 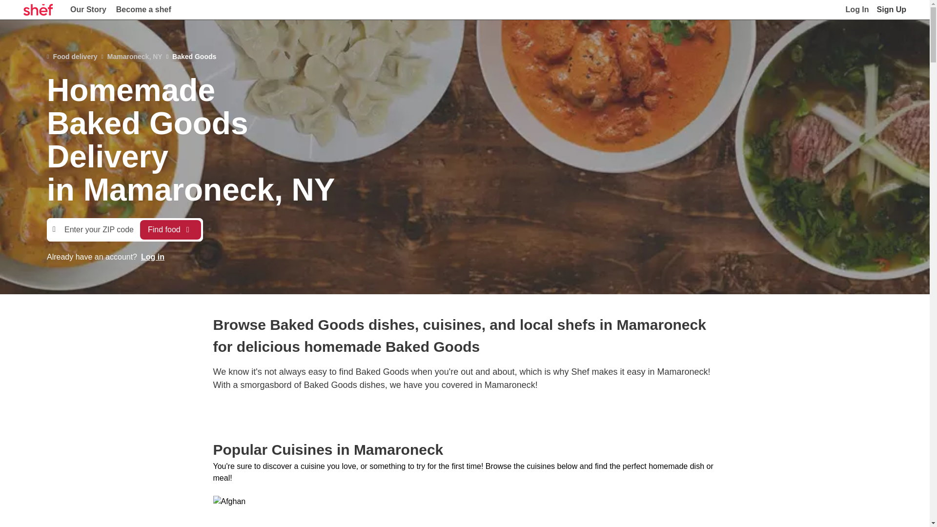 I want to click on Baked Goods, so click(x=191, y=57).